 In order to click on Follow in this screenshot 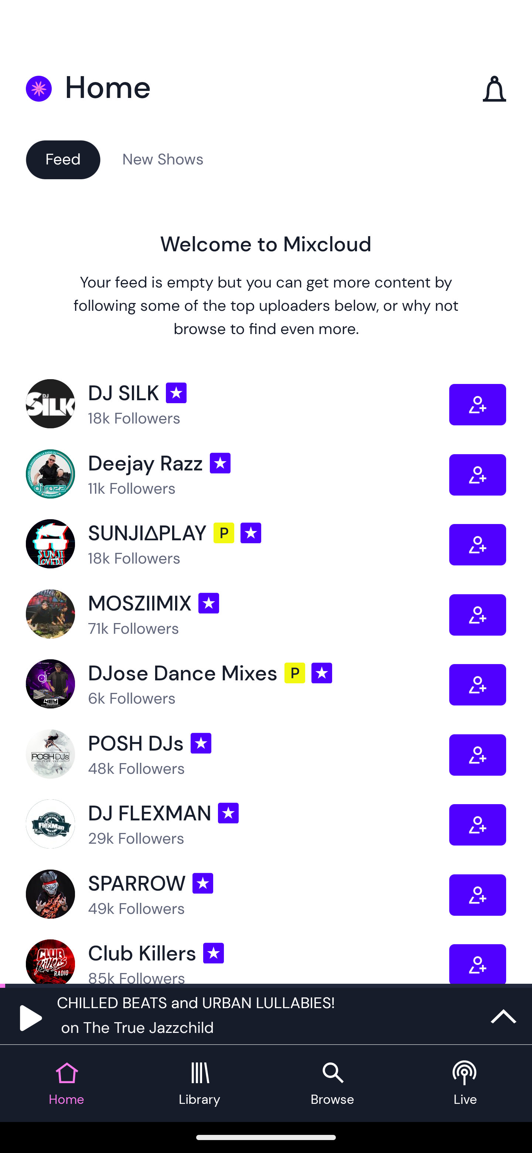, I will do `click(477, 894)`.